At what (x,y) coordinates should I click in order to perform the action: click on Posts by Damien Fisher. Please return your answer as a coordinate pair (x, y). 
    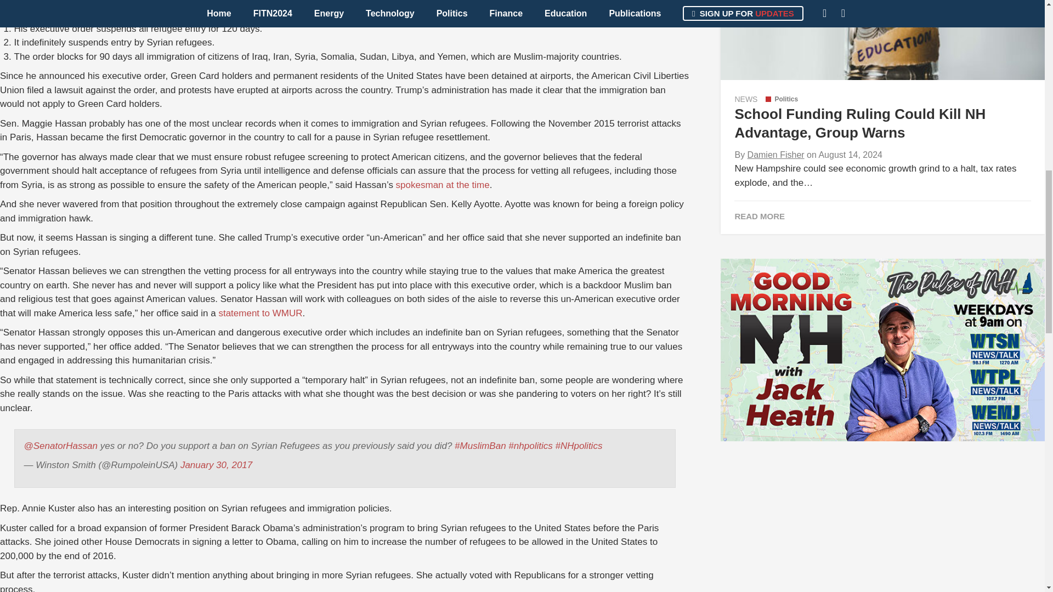
    Looking at the image, I should click on (775, 155).